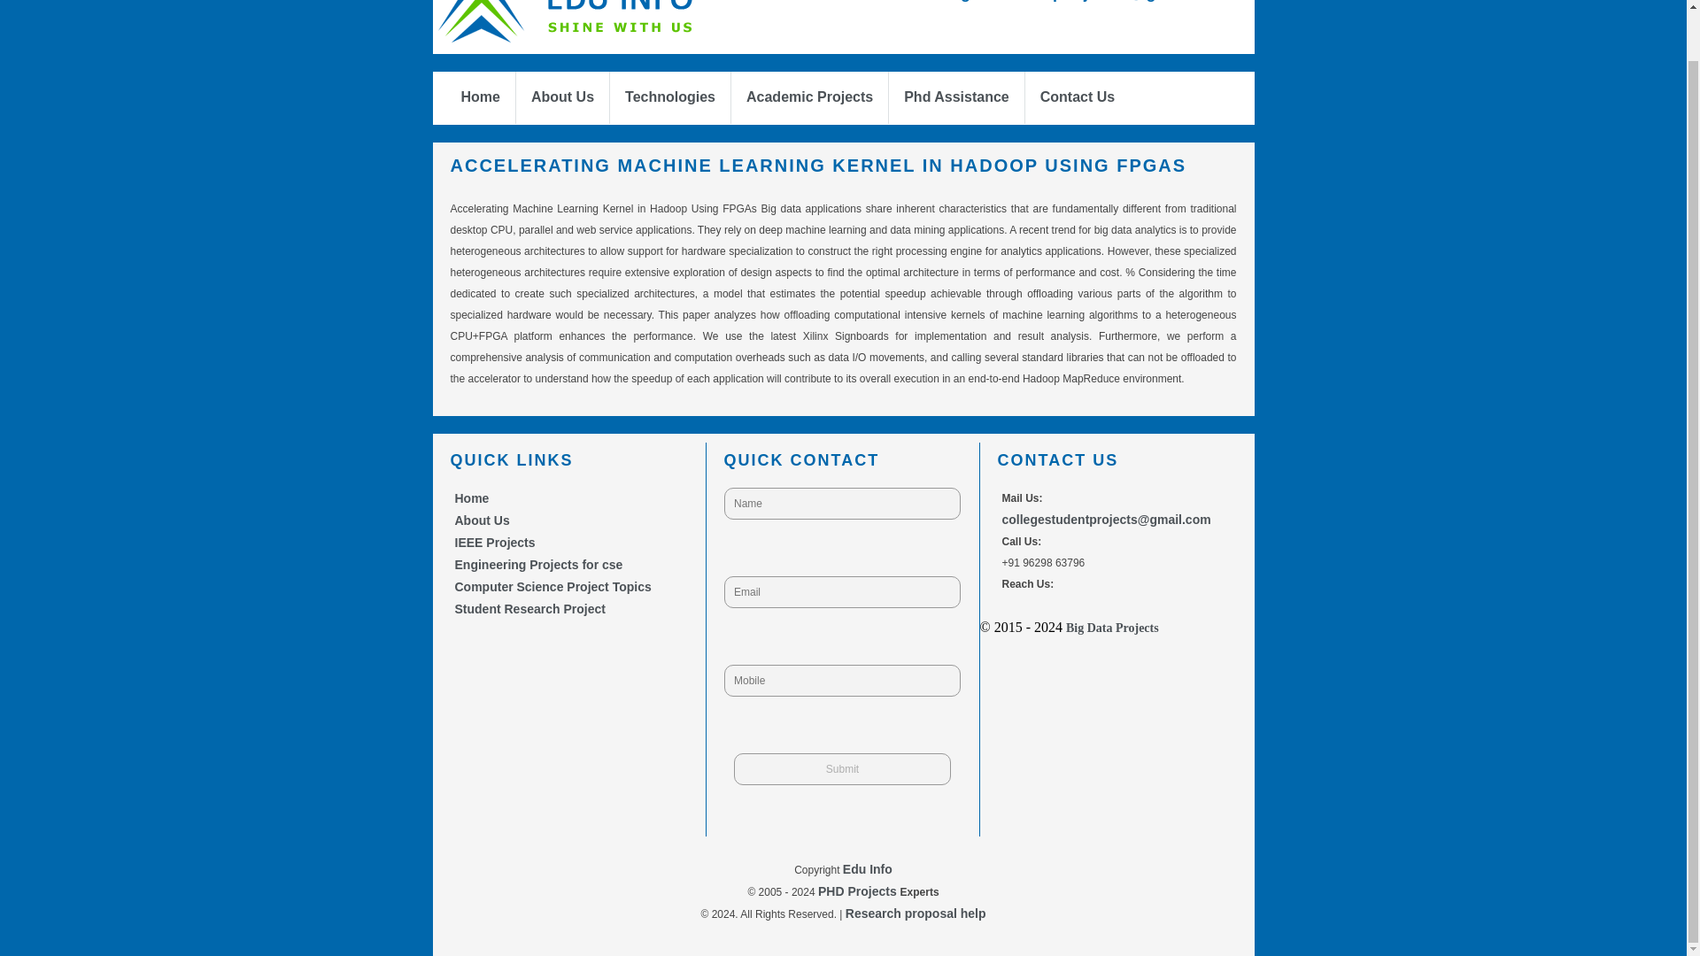  What do you see at coordinates (1112, 628) in the screenshot?
I see `Big Data Projects` at bounding box center [1112, 628].